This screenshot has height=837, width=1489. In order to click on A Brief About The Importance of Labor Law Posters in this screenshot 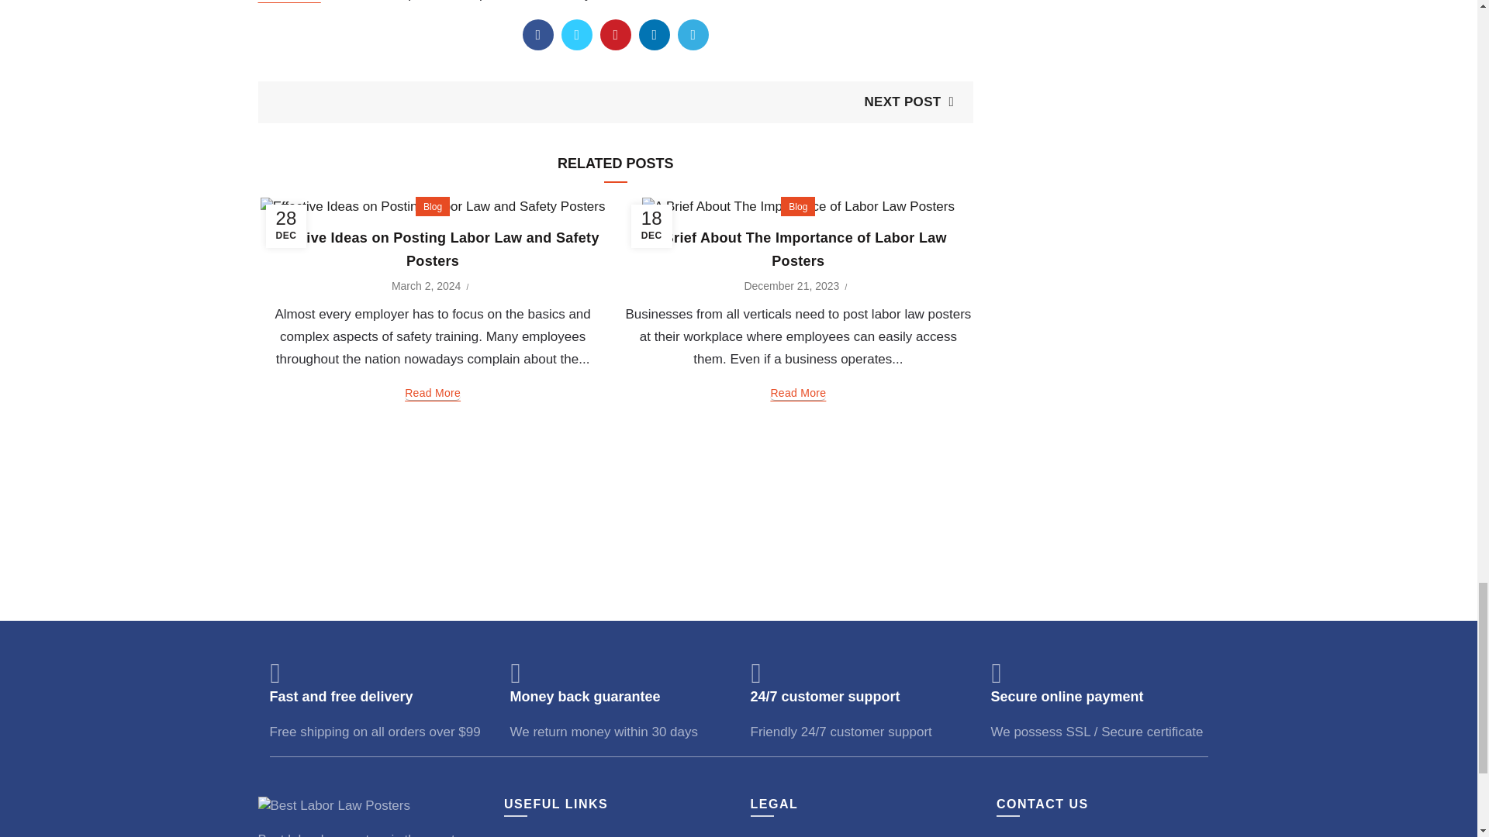, I will do `click(798, 250)`.